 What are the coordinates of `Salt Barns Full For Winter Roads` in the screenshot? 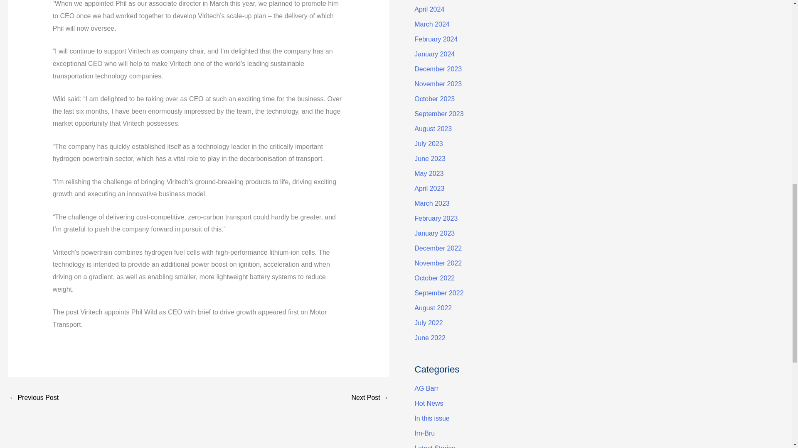 It's located at (33, 398).